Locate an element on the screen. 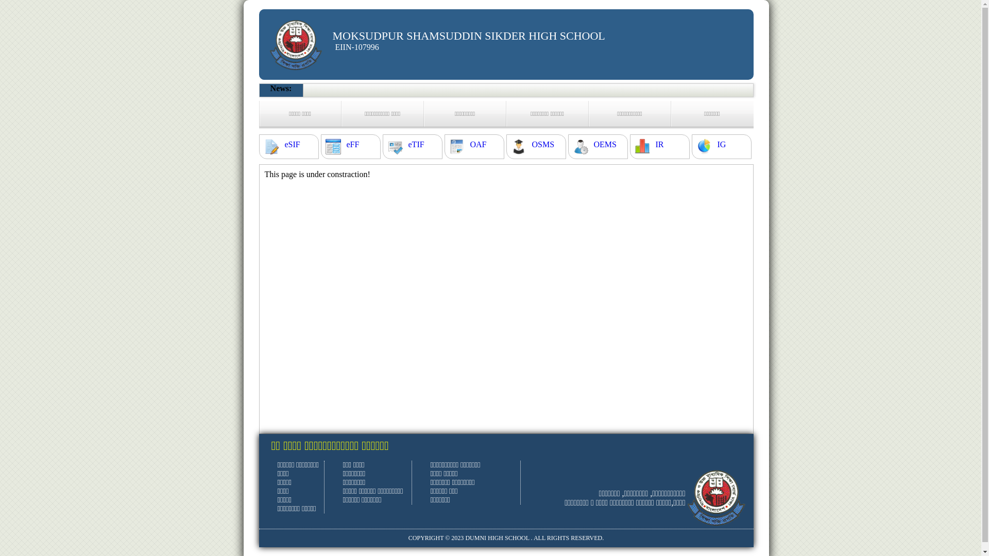 The image size is (989, 556). eTIF is located at coordinates (416, 145).